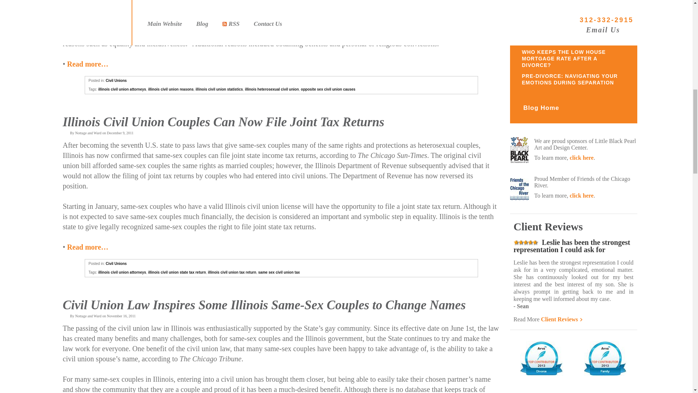 This screenshot has width=698, height=393. What do you see at coordinates (171, 89) in the screenshot?
I see `illinois civil union reasons` at bounding box center [171, 89].